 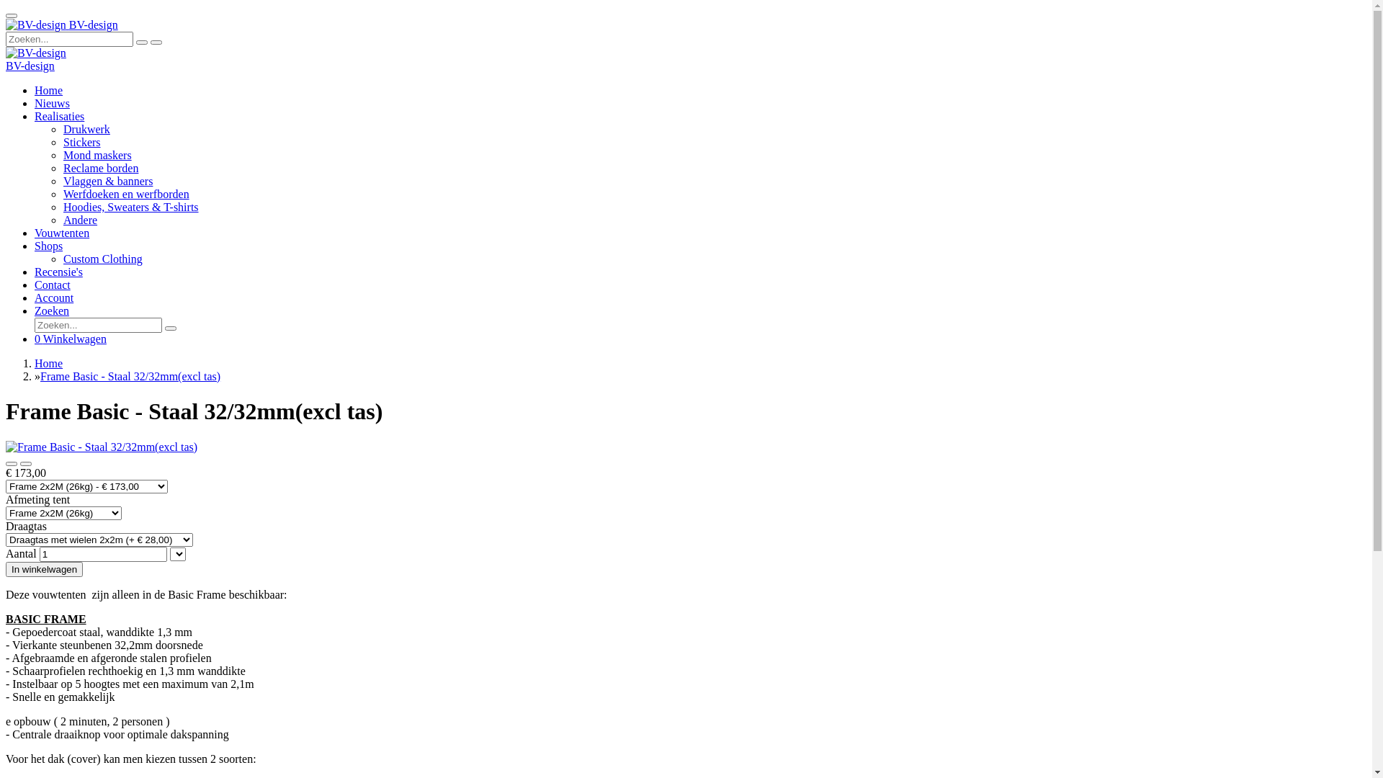 What do you see at coordinates (130, 376) in the screenshot?
I see `Frame Basic - Staal 32/32mm(excl tas)` at bounding box center [130, 376].